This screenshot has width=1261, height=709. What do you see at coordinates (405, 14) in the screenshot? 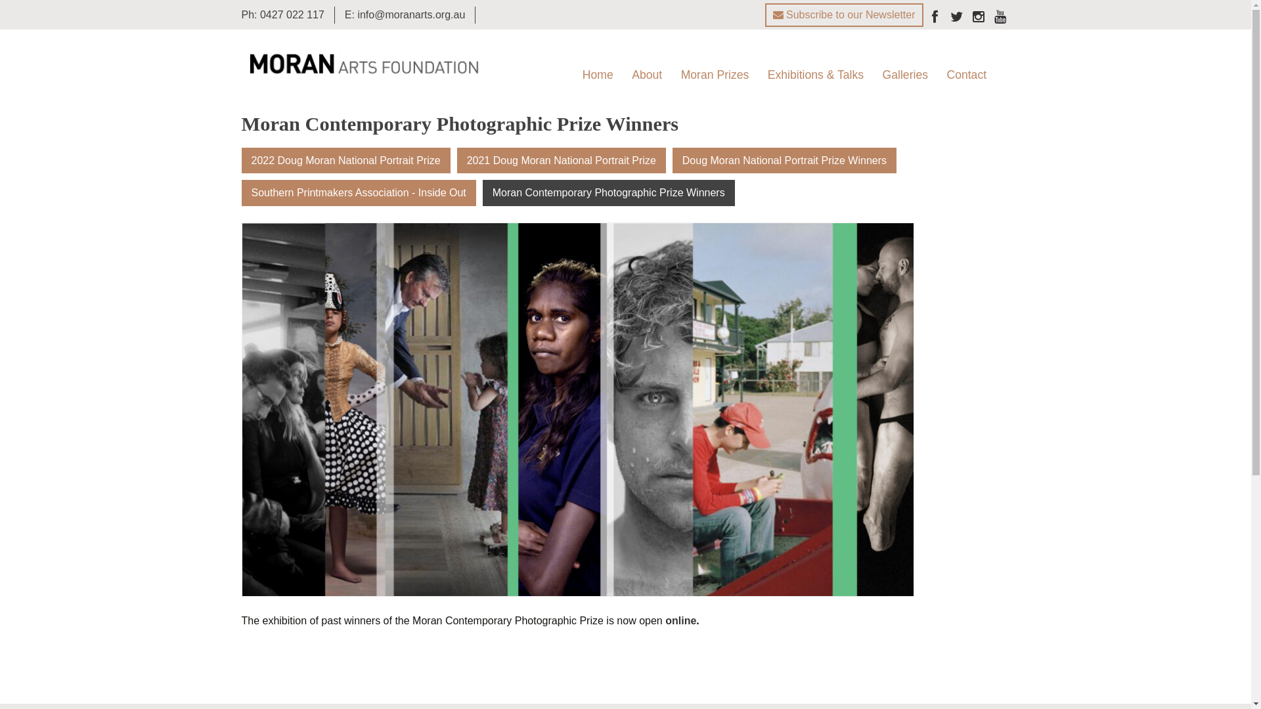
I see `E: info@moranarts.org.au` at bounding box center [405, 14].